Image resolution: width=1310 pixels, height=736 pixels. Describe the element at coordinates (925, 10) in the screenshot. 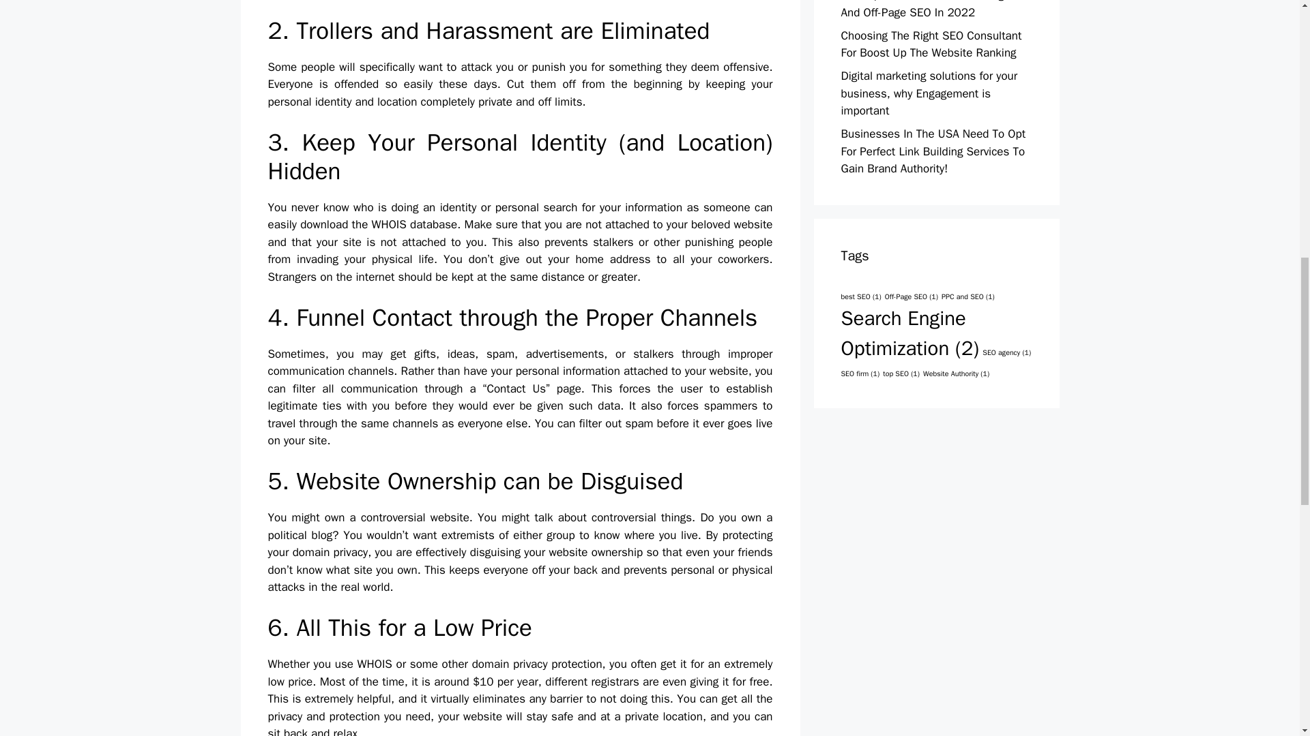

I see `A Complete Guide To Do On-Page And Off-Page SEO In 2022` at that location.